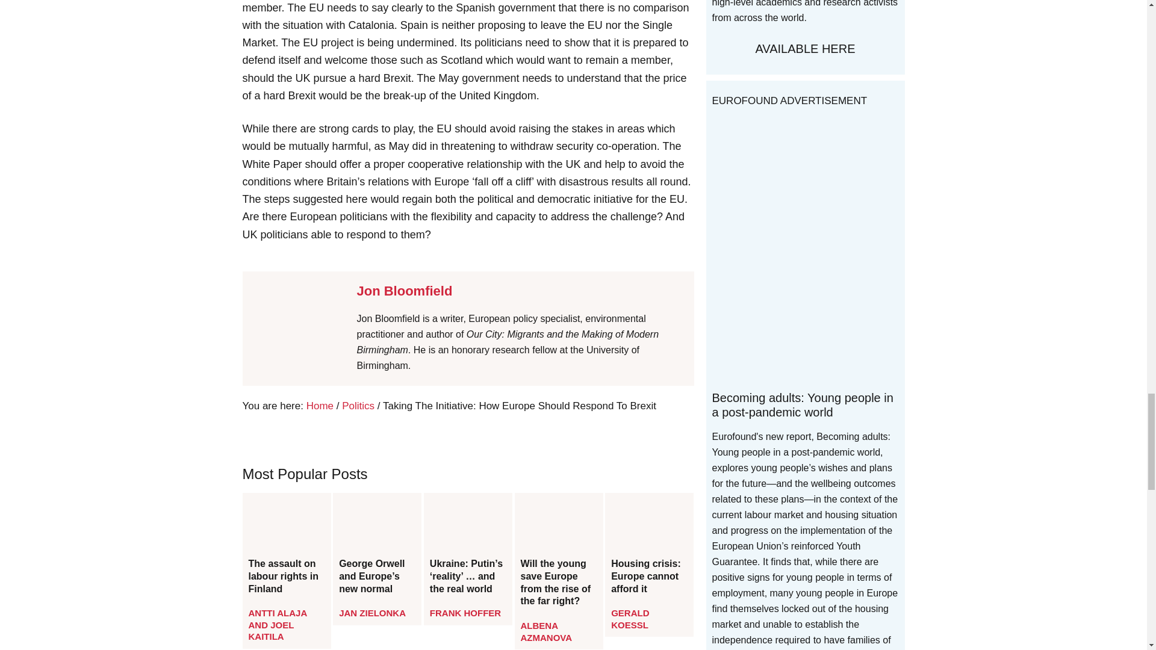  Describe the element at coordinates (277, 624) in the screenshot. I see `ANTTI ALAJA AND JOEL KAITILA` at that location.